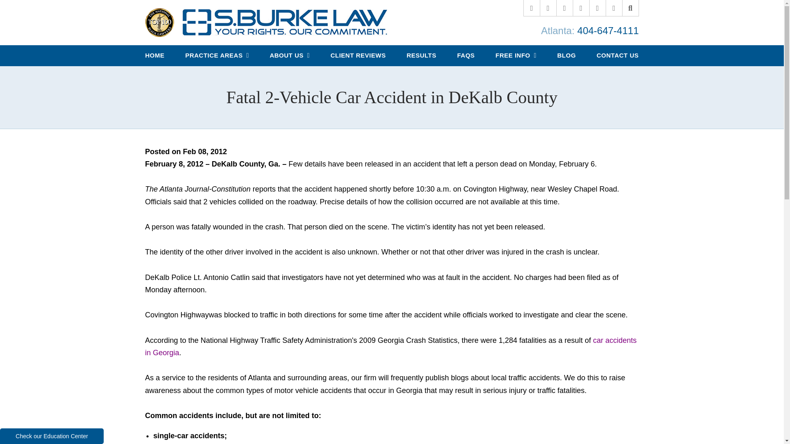 This screenshot has width=790, height=444. What do you see at coordinates (358, 55) in the screenshot?
I see `CLIENT REVIEWS` at bounding box center [358, 55].